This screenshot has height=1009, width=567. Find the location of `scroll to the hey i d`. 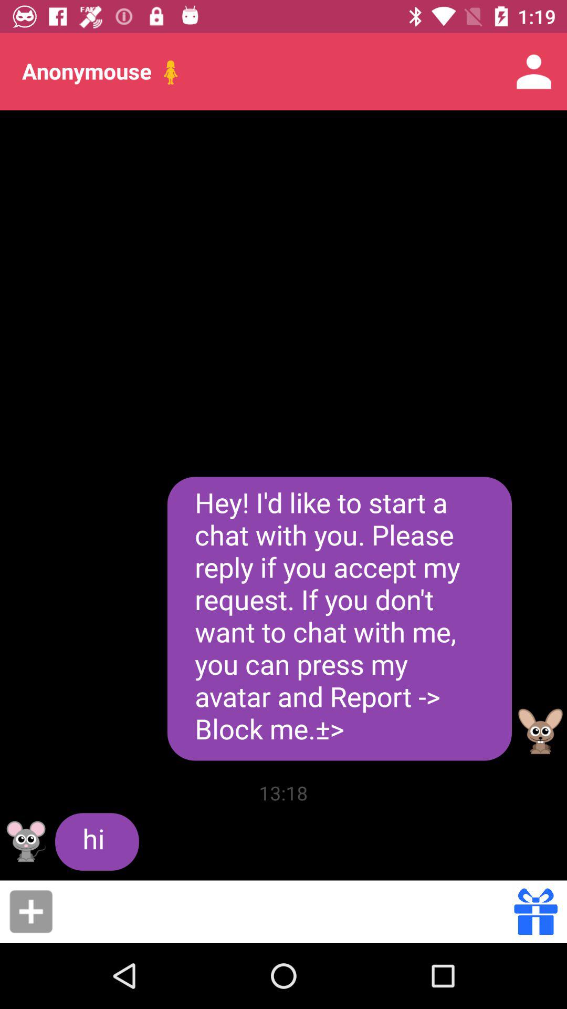

scroll to the hey i d is located at coordinates (339, 619).